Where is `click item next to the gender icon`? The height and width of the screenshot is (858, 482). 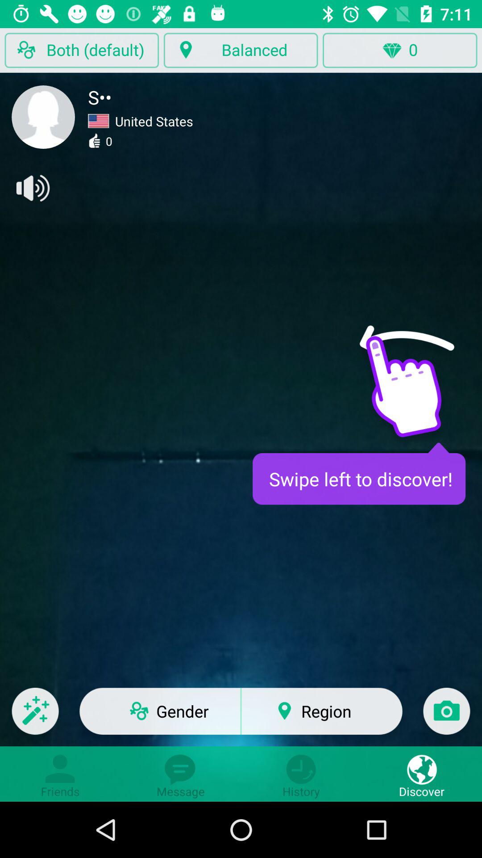
click item next to the gender icon is located at coordinates (35, 717).